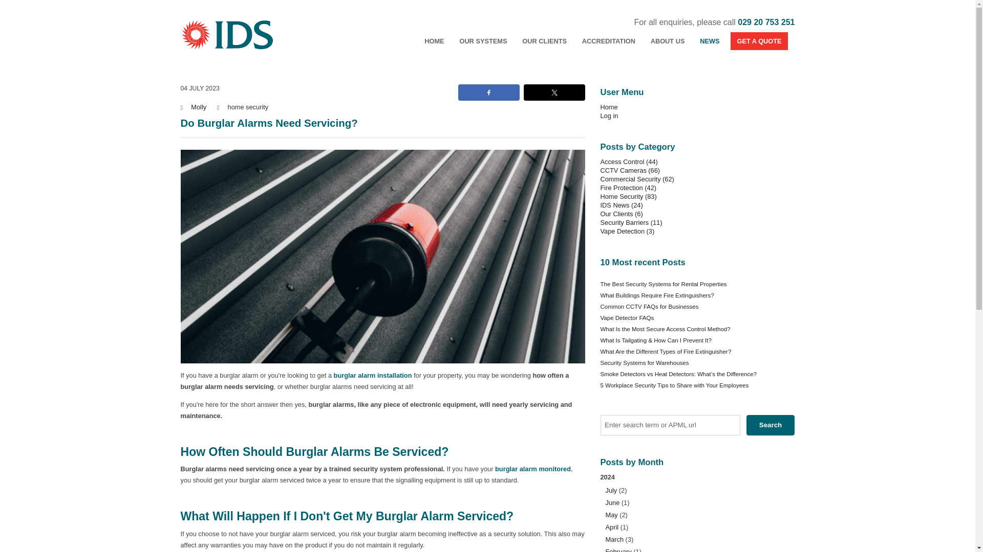 The width and height of the screenshot is (983, 552). Describe the element at coordinates (766, 21) in the screenshot. I see `call us today on 029 20 753 251` at that location.